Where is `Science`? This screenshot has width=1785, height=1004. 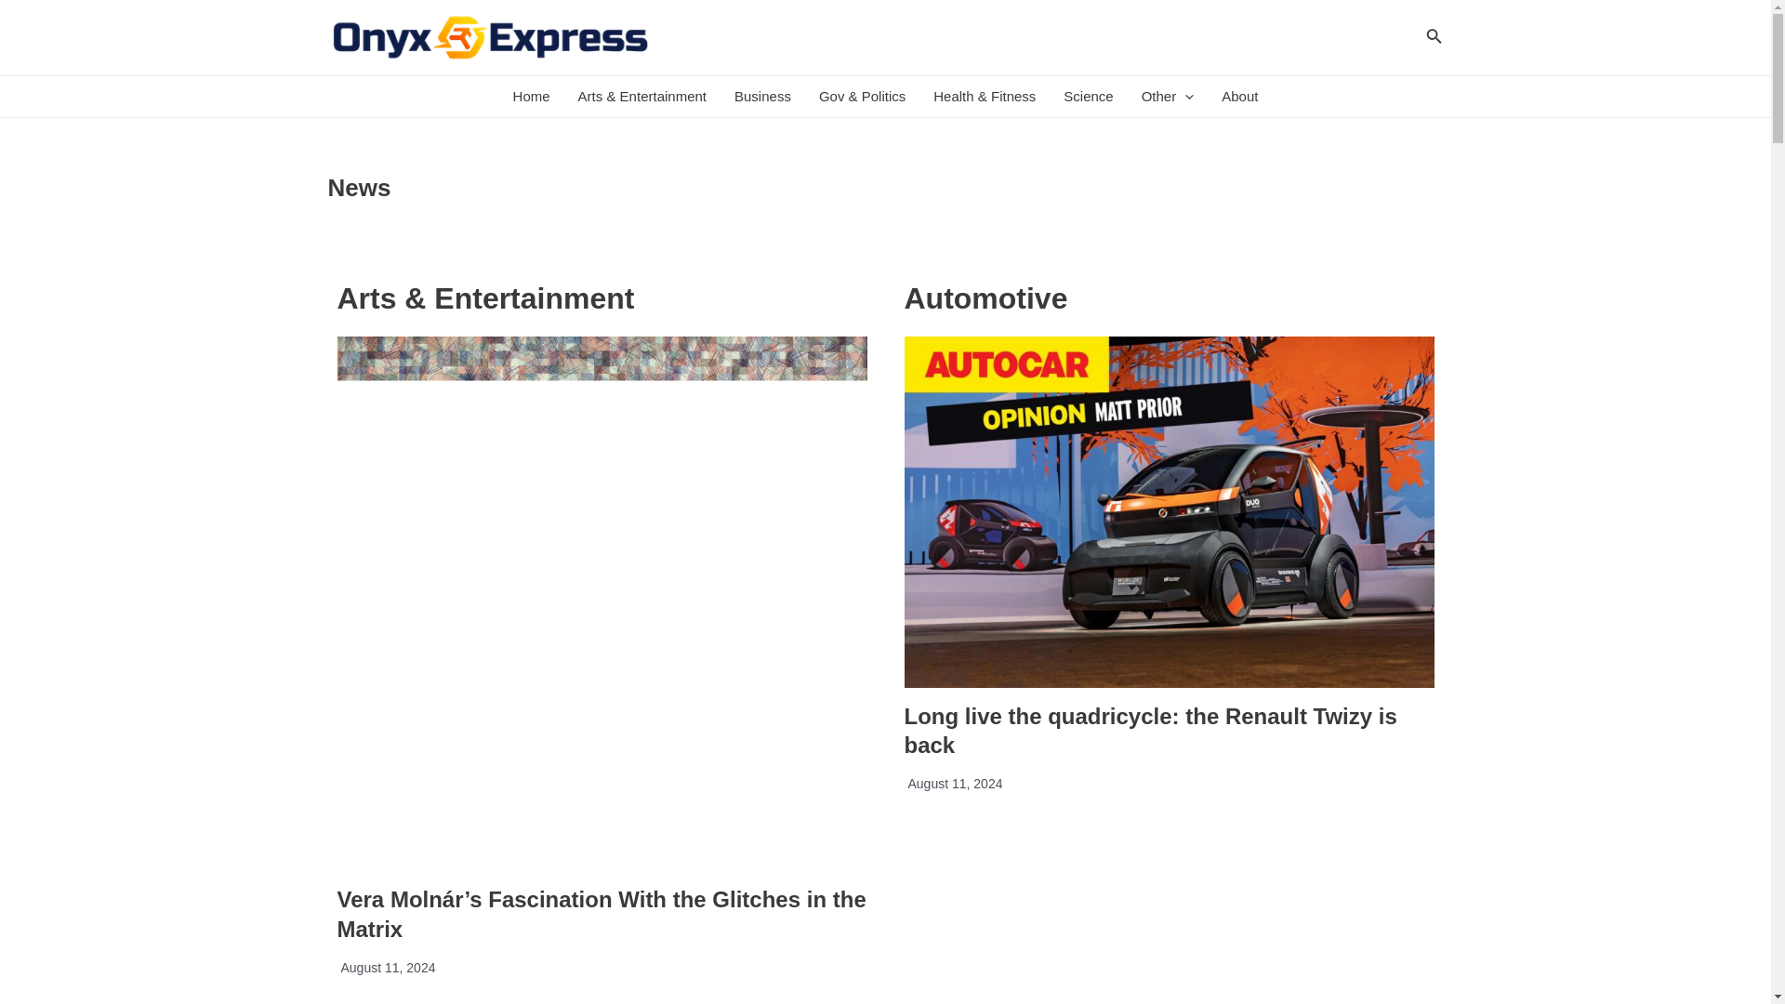 Science is located at coordinates (1088, 97).